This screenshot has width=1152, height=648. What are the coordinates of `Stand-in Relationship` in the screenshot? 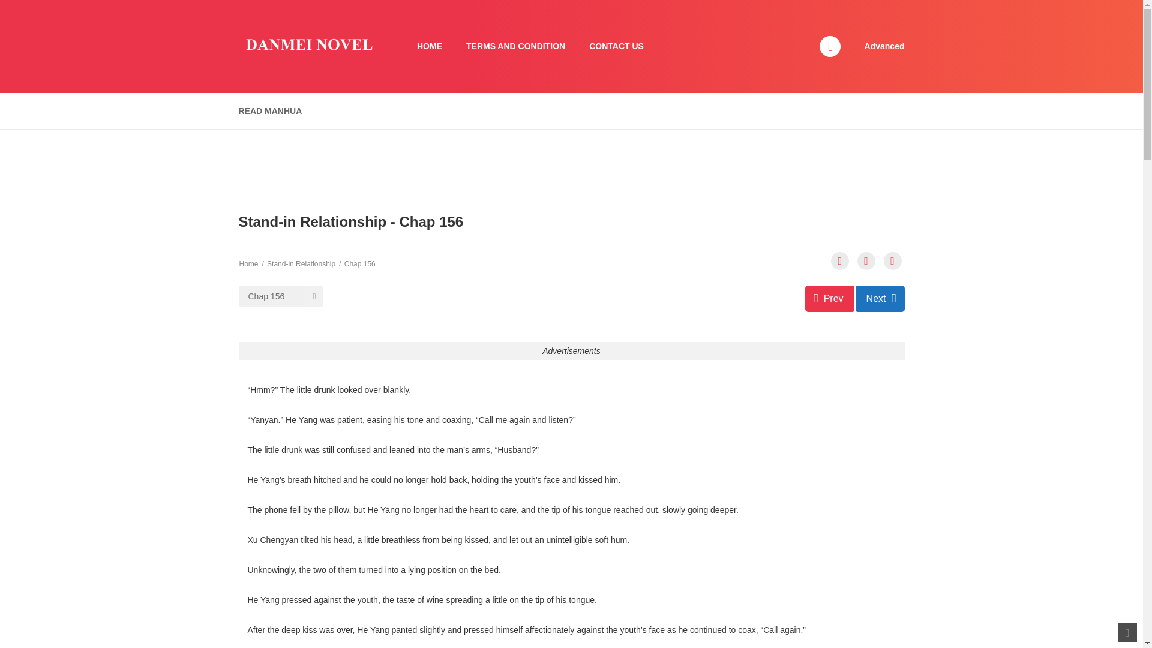 It's located at (301, 264).